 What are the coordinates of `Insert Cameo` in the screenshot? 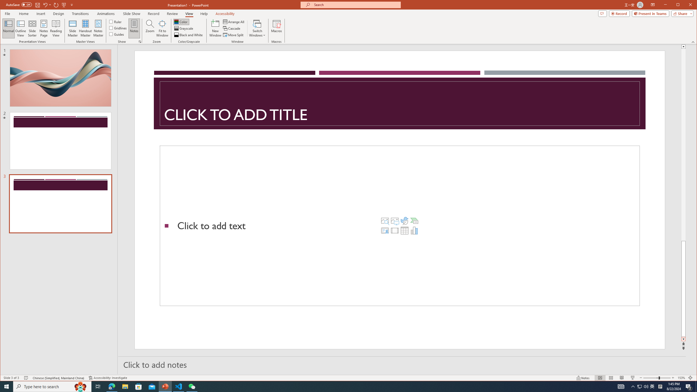 It's located at (385, 230).